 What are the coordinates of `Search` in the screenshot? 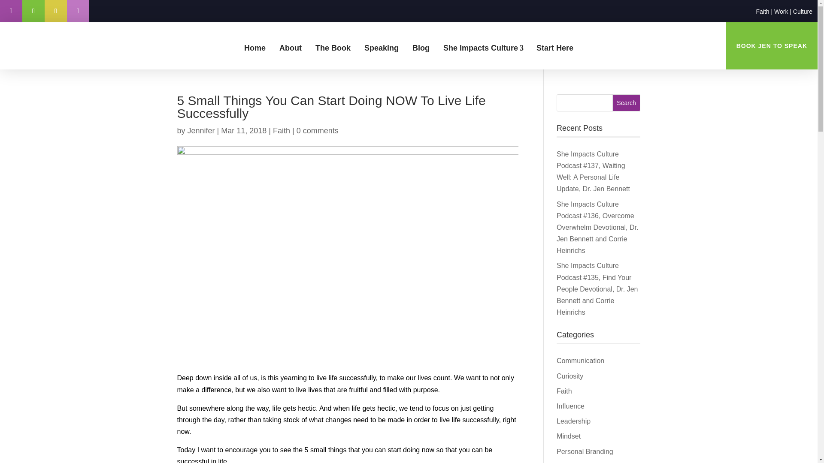 It's located at (627, 103).